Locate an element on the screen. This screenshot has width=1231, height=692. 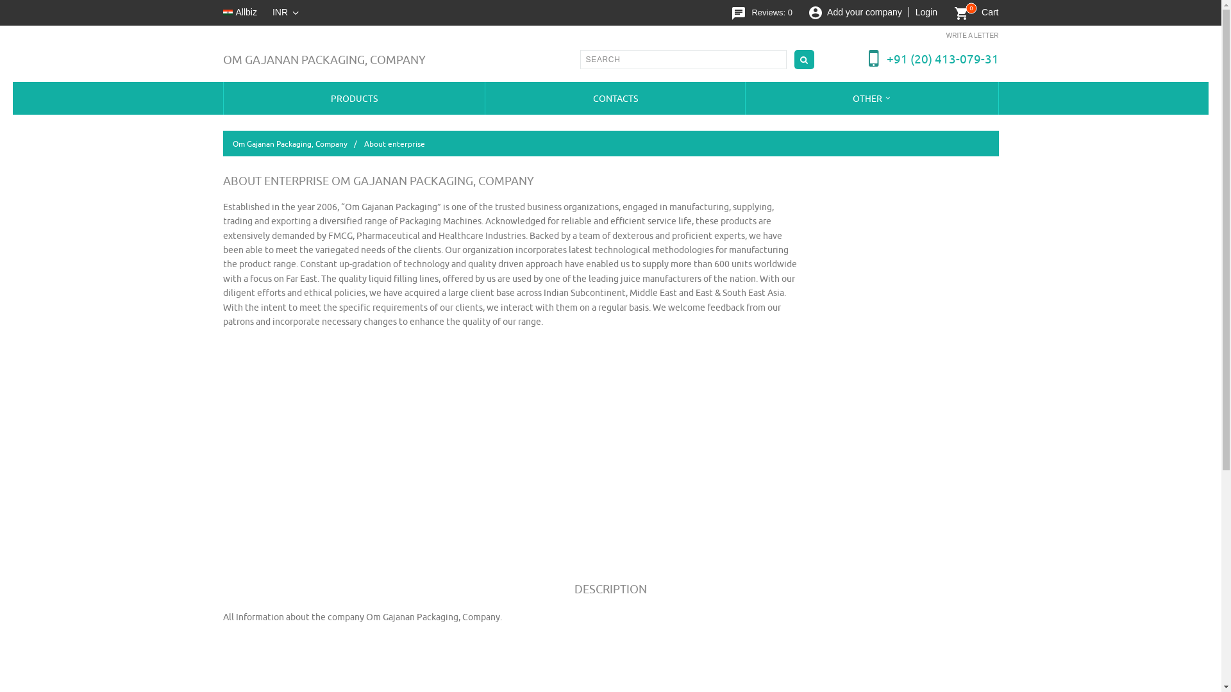
Om Gajanan Packaging, Company is located at coordinates (297, 144).